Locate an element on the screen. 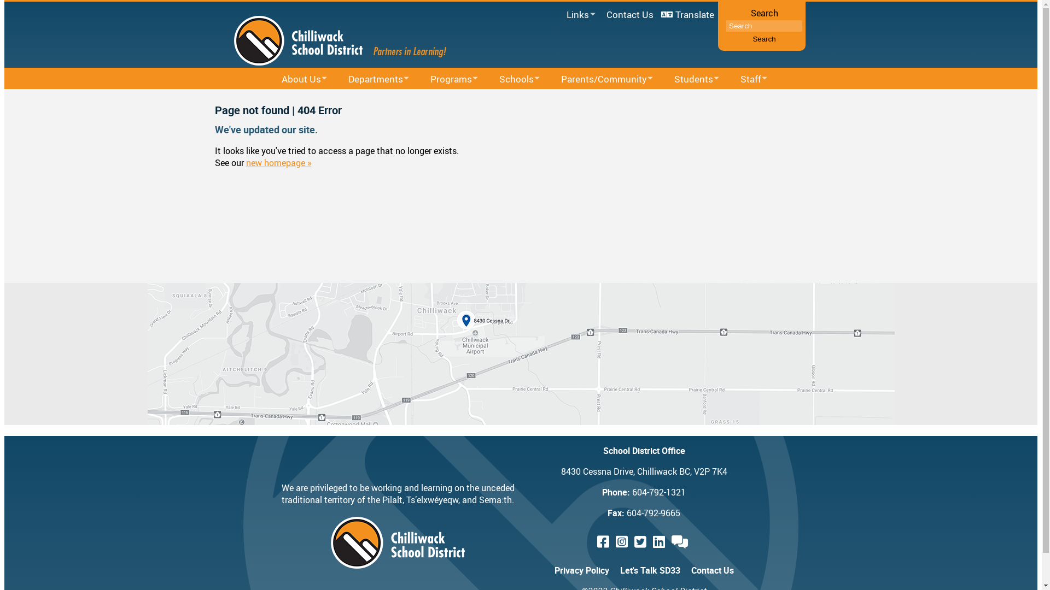 This screenshot has width=1050, height=590. Enter the terms you wish to search for. is located at coordinates (765, 26).